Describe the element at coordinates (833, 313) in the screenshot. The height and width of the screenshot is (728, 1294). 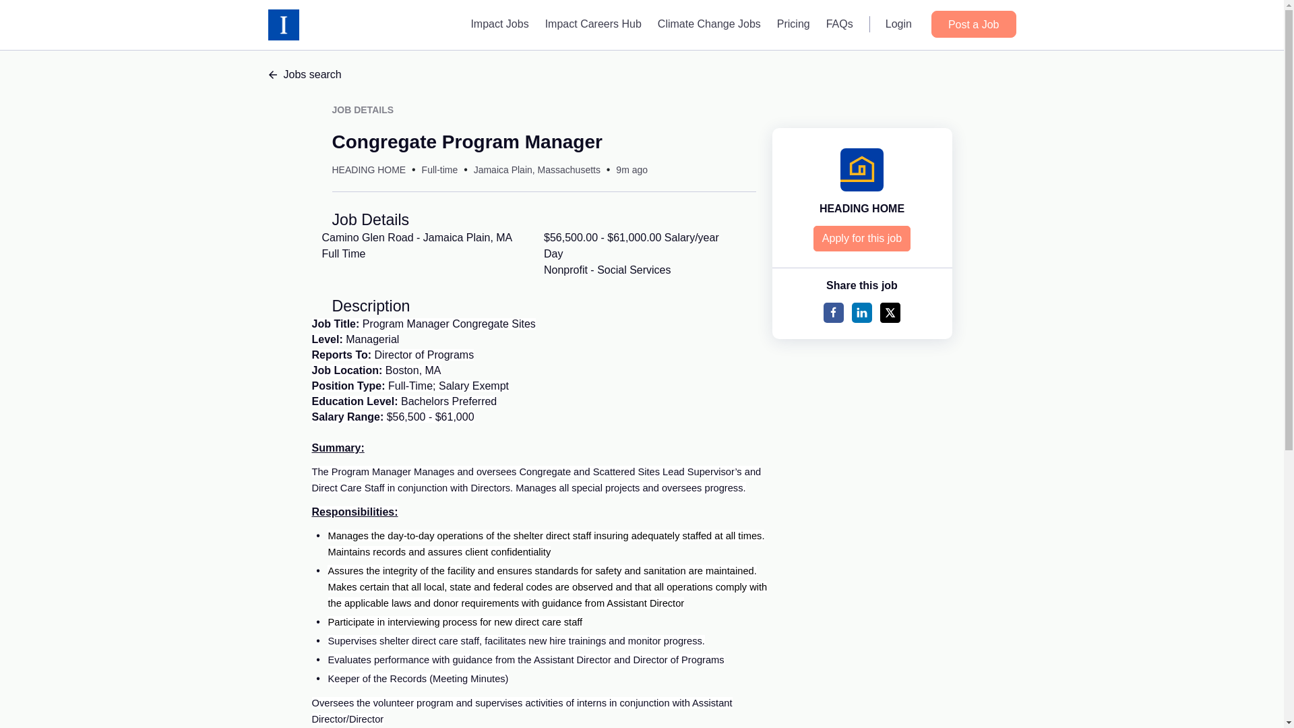
I see `Share to FB` at that location.